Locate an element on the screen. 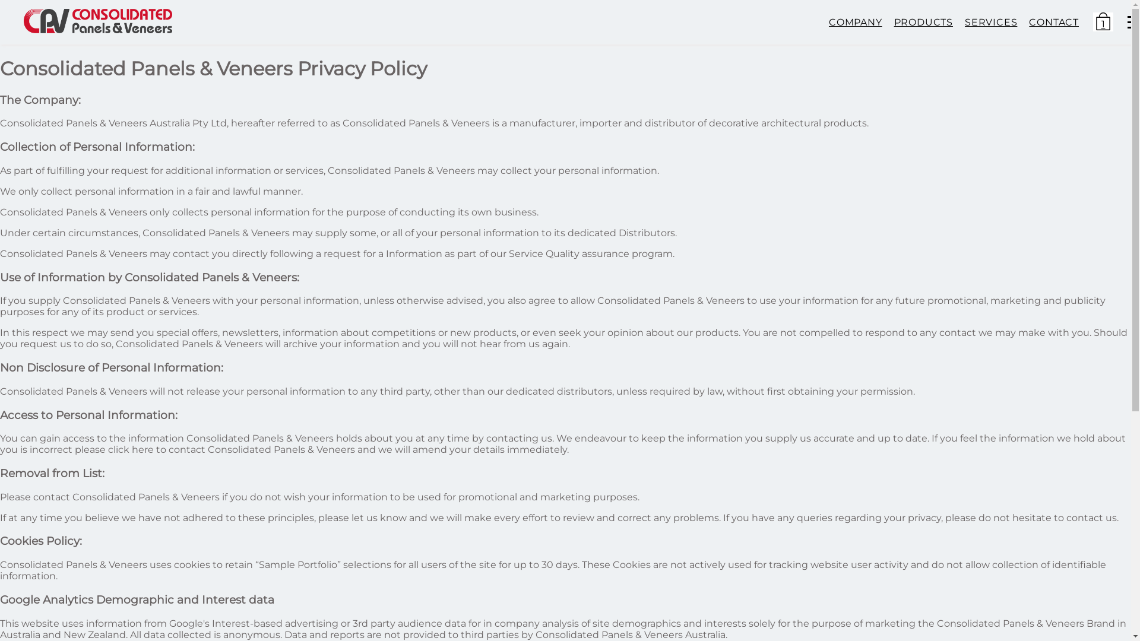 The width and height of the screenshot is (1140, 641). PRODUCTS is located at coordinates (924, 23).